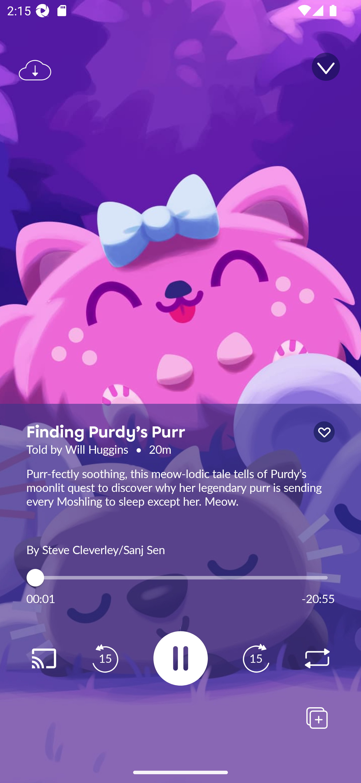 The image size is (361, 783). Describe the element at coordinates (44, 659) in the screenshot. I see `Replay` at that location.